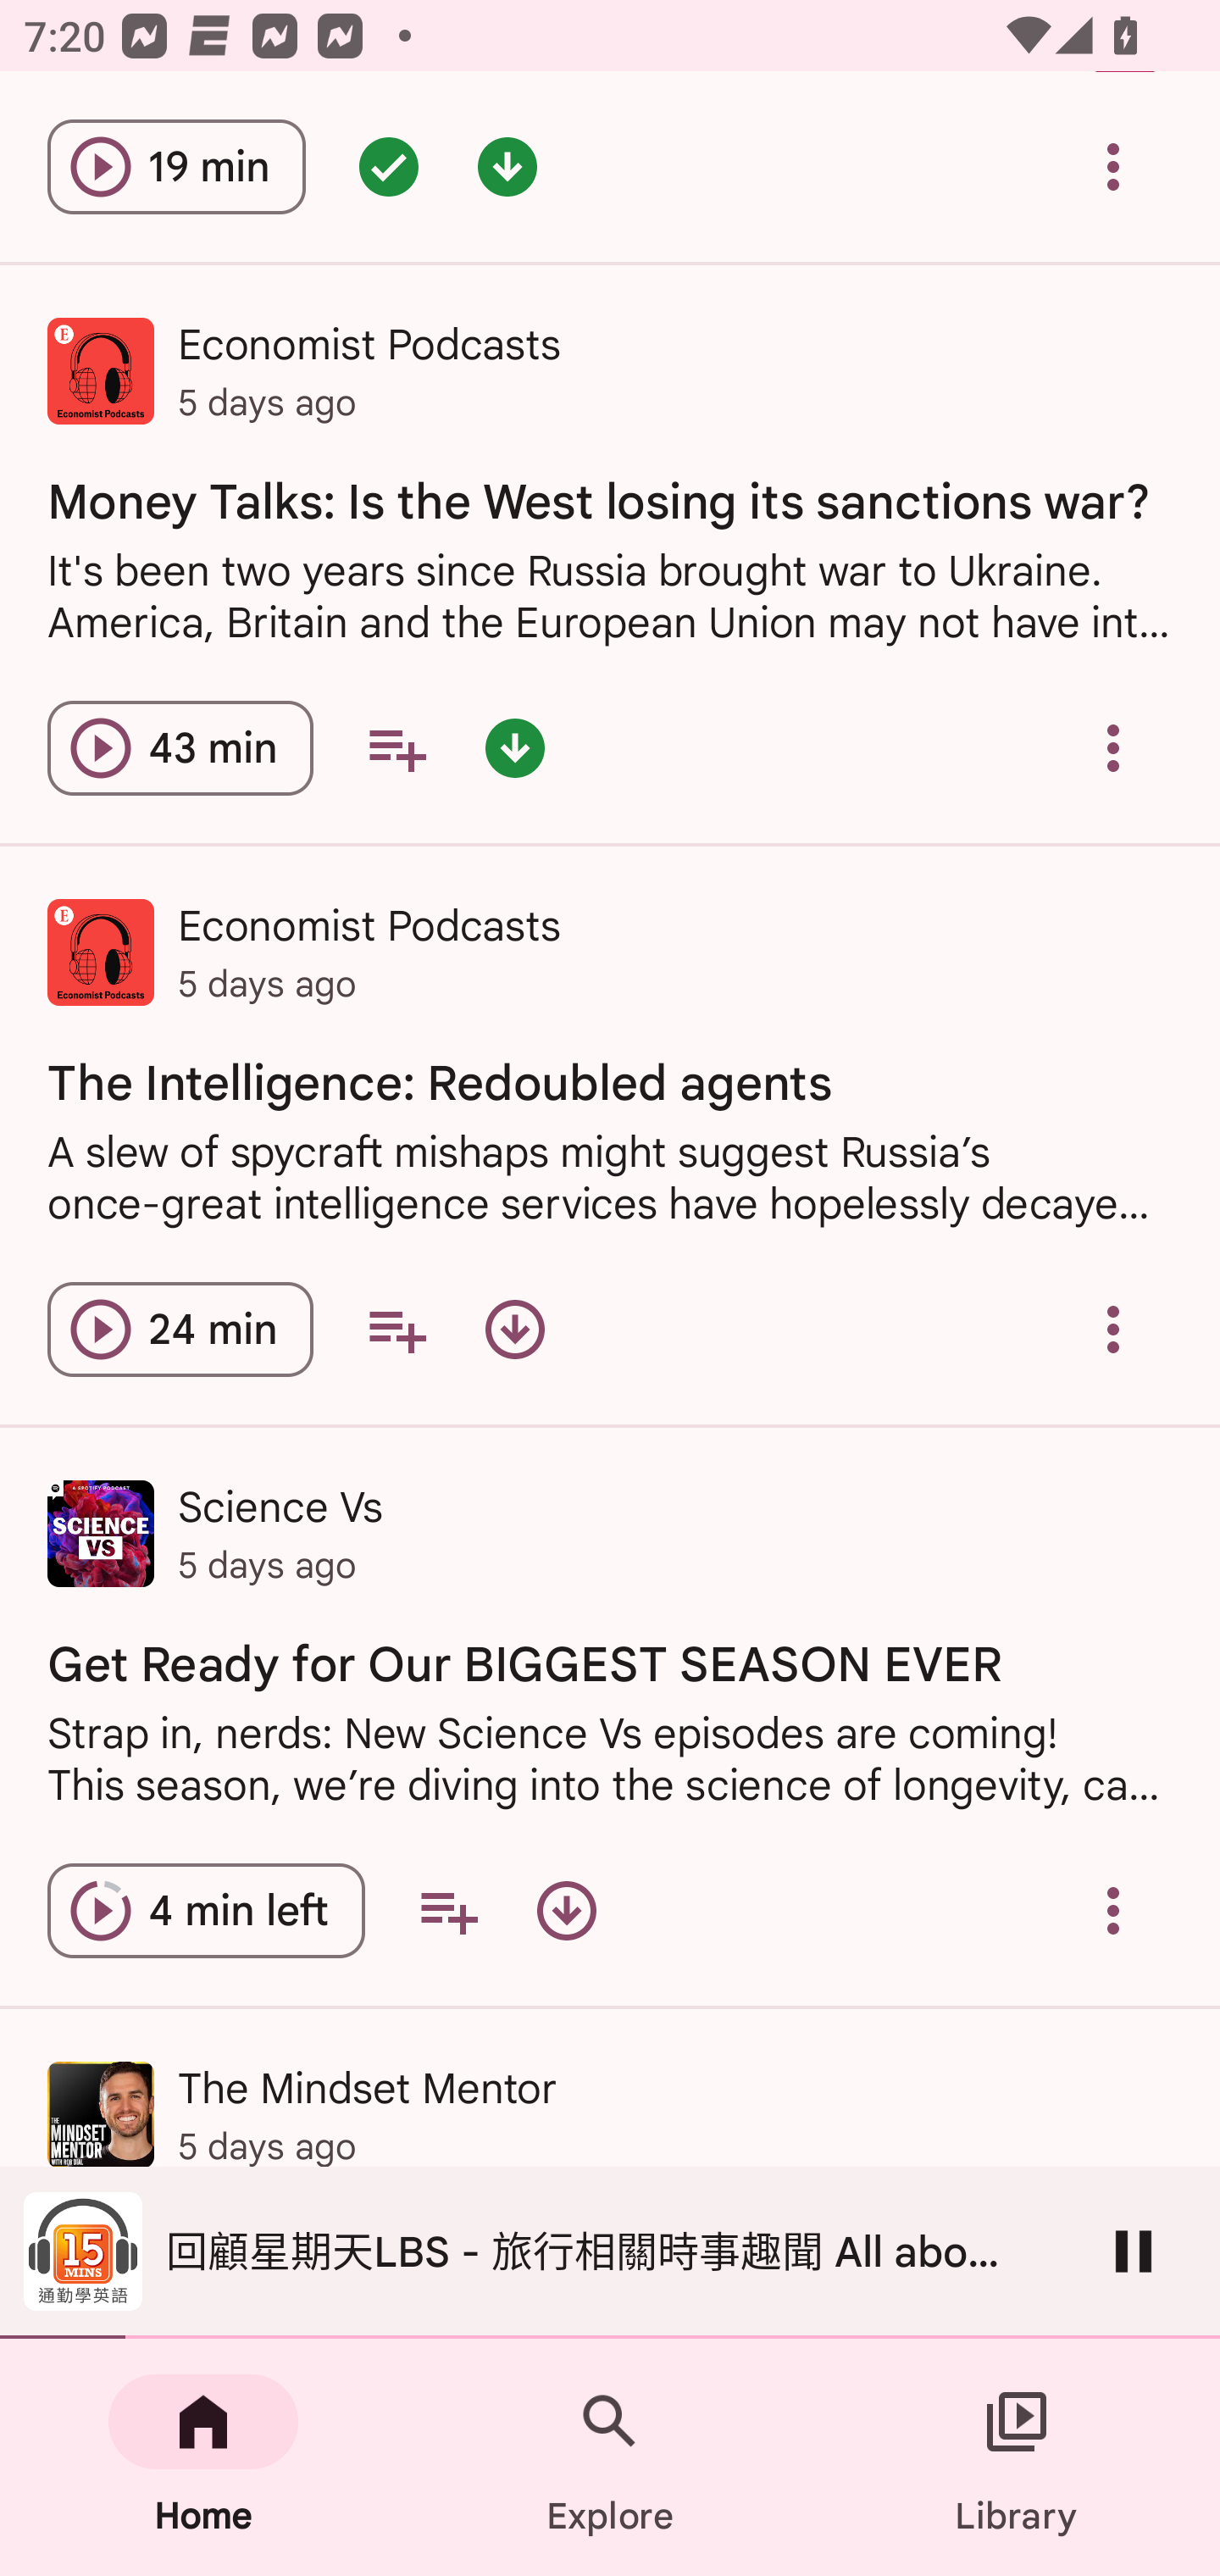 This screenshot has height=2576, width=1220. What do you see at coordinates (515, 1329) in the screenshot?
I see `Download episode` at bounding box center [515, 1329].